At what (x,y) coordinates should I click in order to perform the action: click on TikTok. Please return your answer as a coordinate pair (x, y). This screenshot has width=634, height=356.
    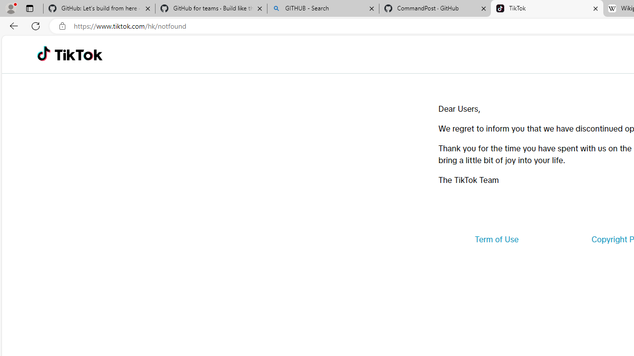
    Looking at the image, I should click on (547, 9).